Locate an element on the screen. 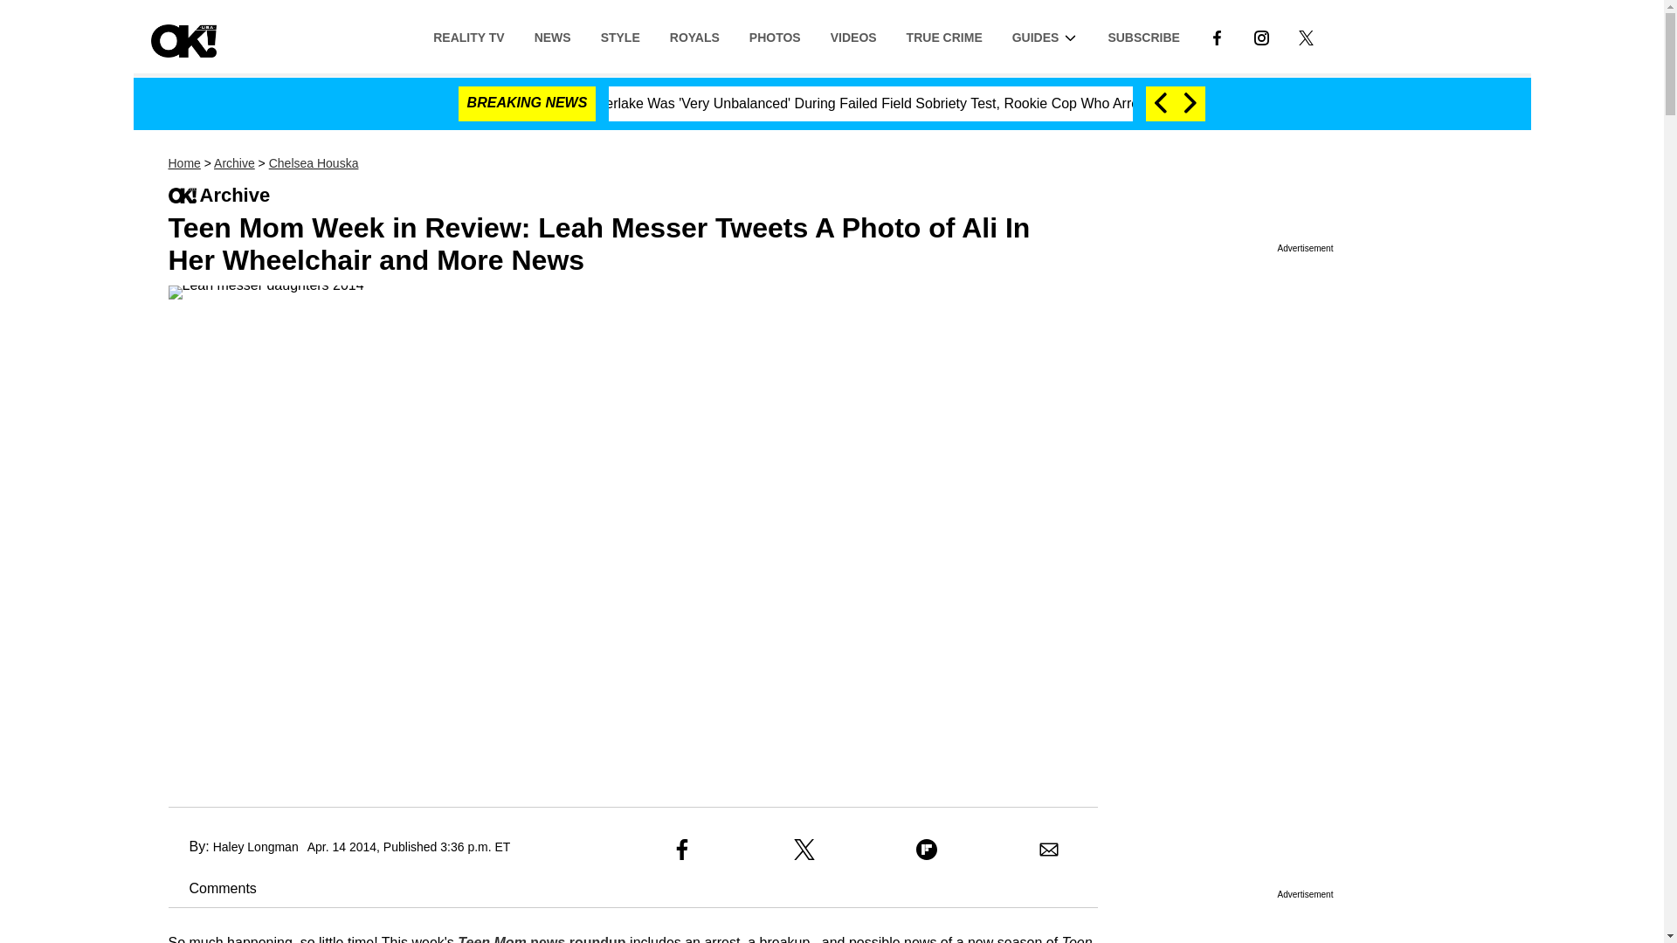 This screenshot has height=943, width=1677. Teen Mom news roundup is located at coordinates (542, 940).